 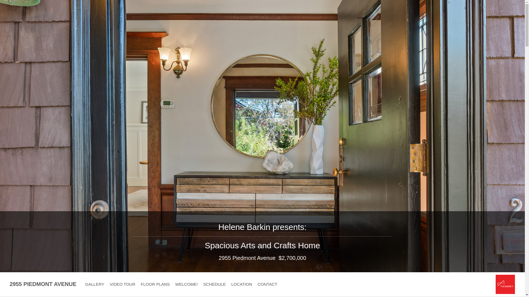 What do you see at coordinates (214, 284) in the screenshot?
I see `SCHEDULE` at bounding box center [214, 284].